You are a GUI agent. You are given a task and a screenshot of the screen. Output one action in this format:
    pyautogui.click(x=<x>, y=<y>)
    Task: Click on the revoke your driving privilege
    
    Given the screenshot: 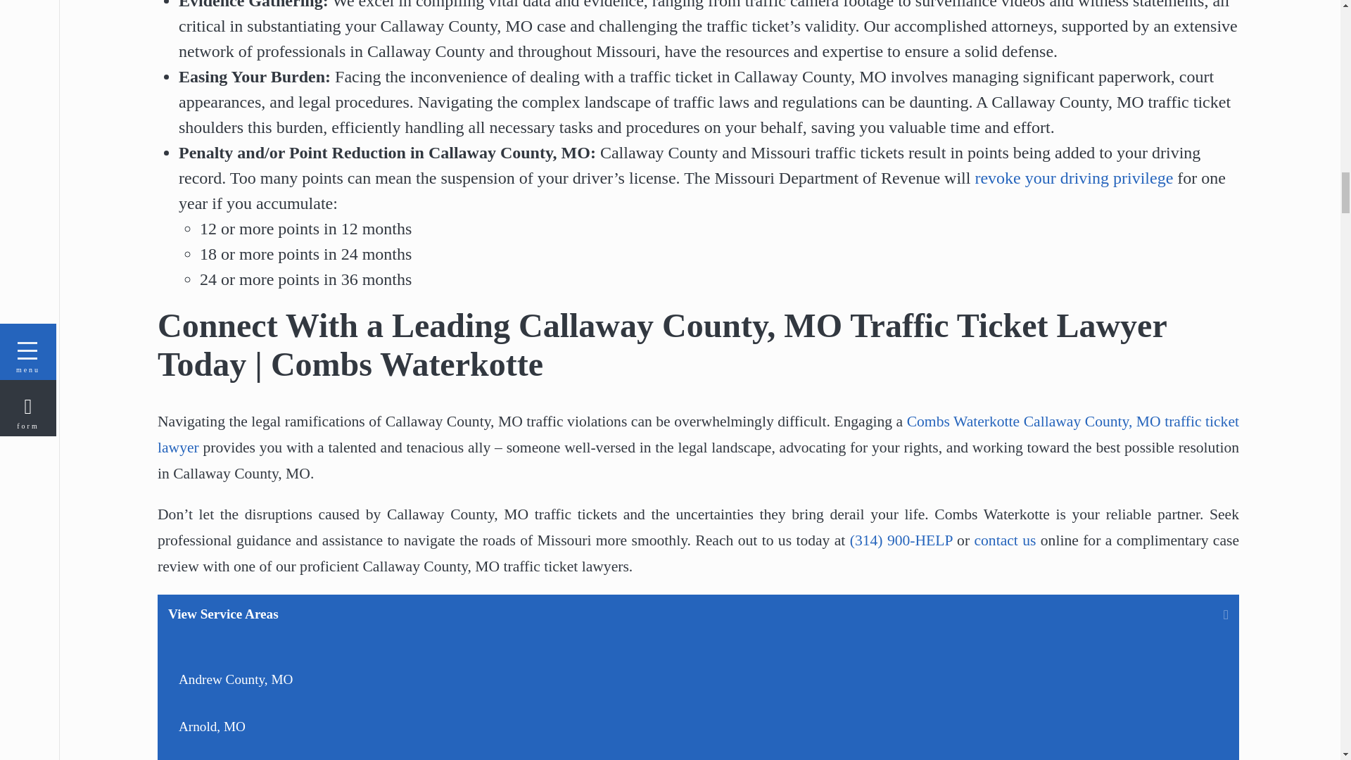 What is the action you would take?
    pyautogui.click(x=1073, y=177)
    